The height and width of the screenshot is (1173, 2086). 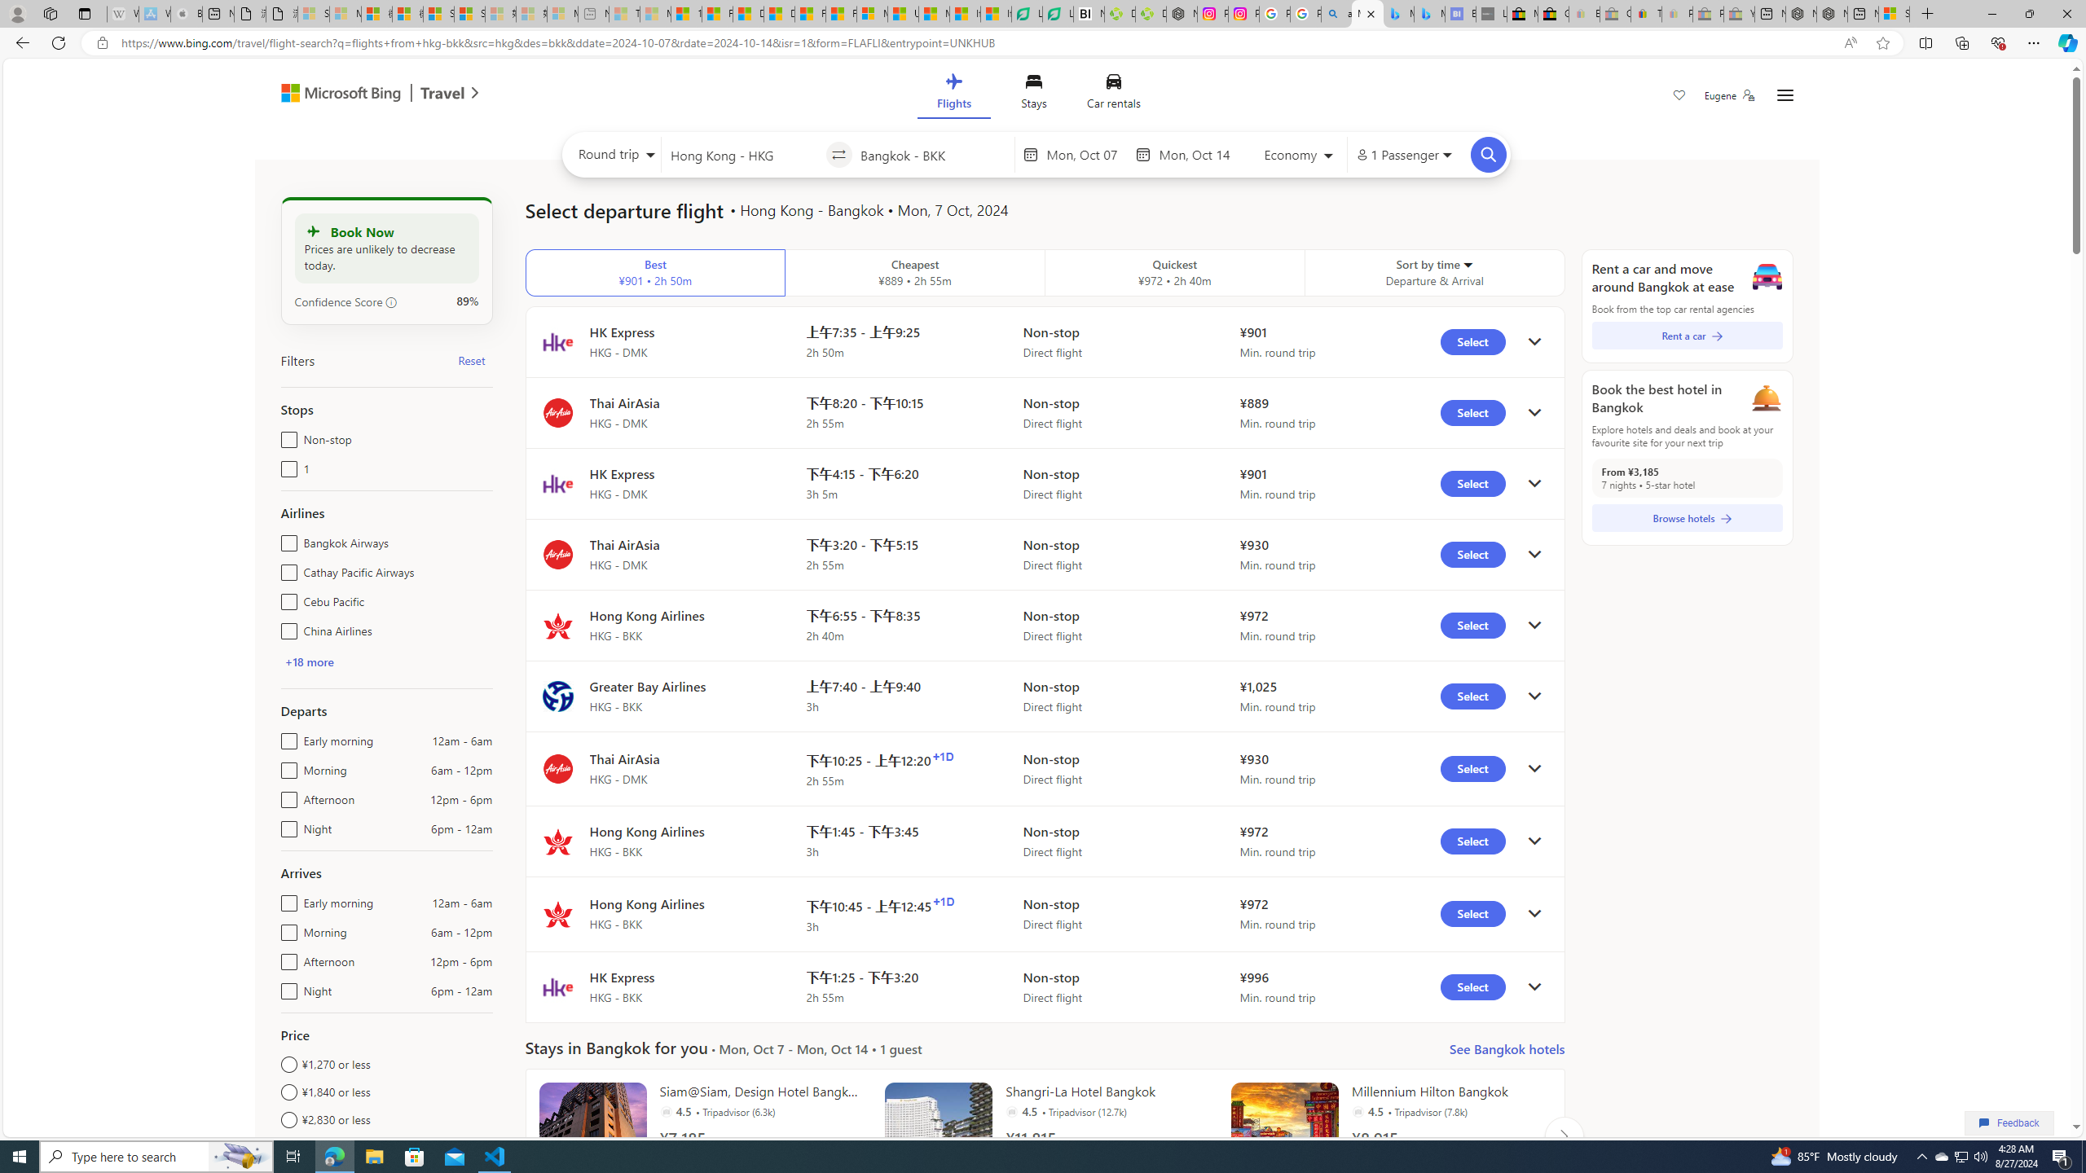 I want to click on Descarga Driver Updater, so click(x=1150, y=14).